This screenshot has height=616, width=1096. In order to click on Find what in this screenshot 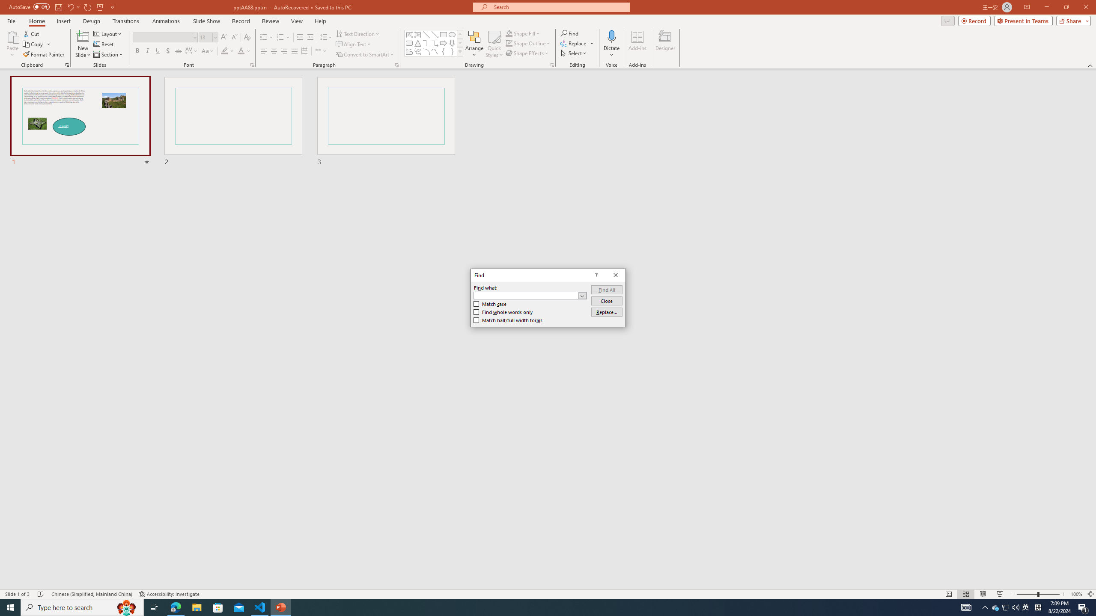, I will do `click(526, 295)`.